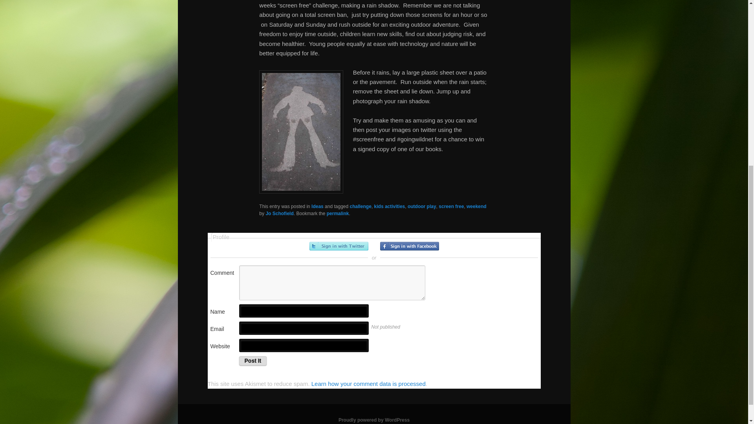 The width and height of the screenshot is (754, 424). What do you see at coordinates (451, 207) in the screenshot?
I see `screen free` at bounding box center [451, 207].